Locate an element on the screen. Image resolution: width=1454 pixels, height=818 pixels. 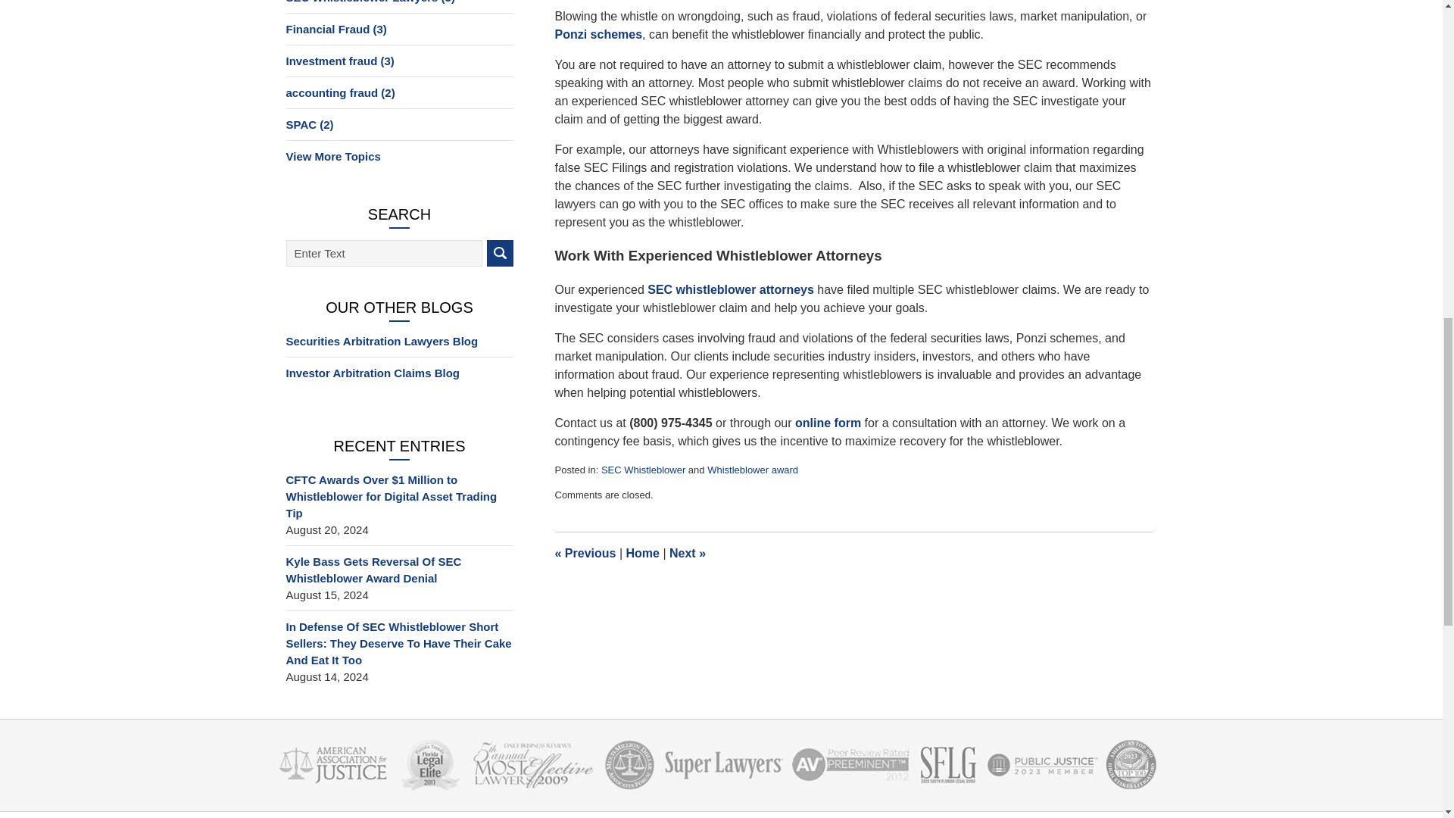
View all posts in SEC Whistleblower is located at coordinates (643, 470).